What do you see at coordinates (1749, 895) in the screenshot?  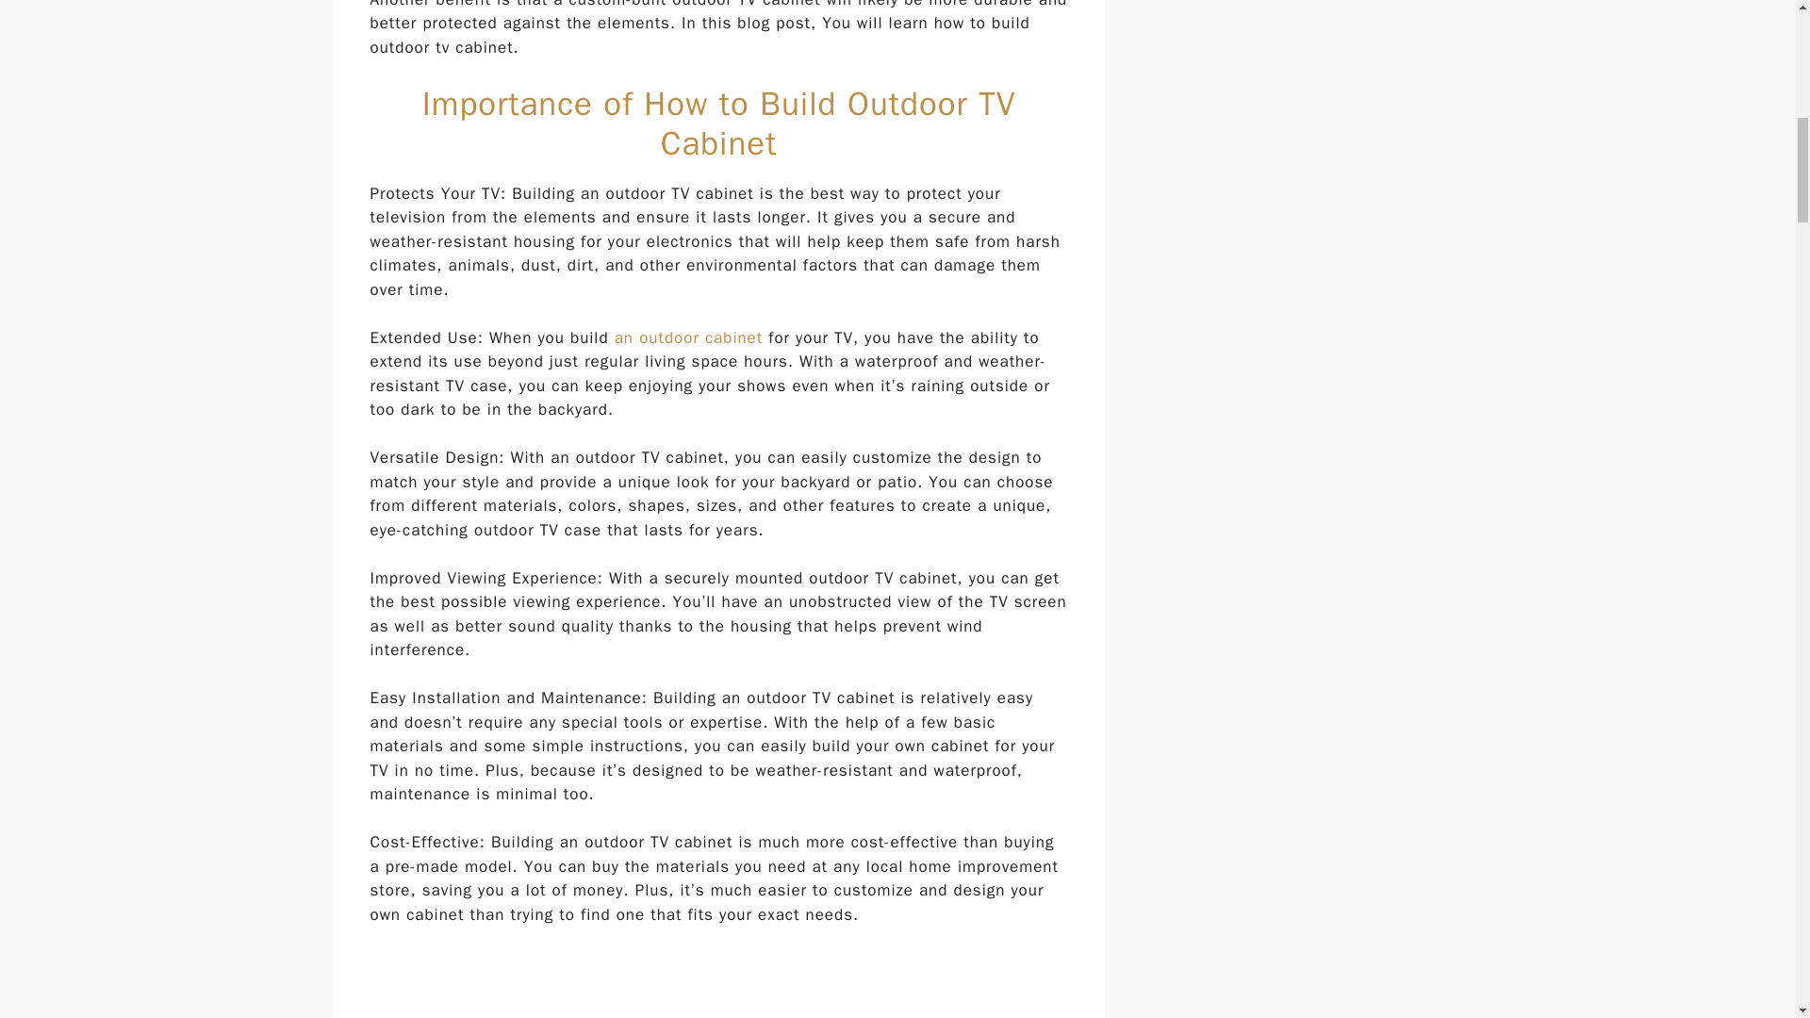 I see `Scroll back to top` at bounding box center [1749, 895].